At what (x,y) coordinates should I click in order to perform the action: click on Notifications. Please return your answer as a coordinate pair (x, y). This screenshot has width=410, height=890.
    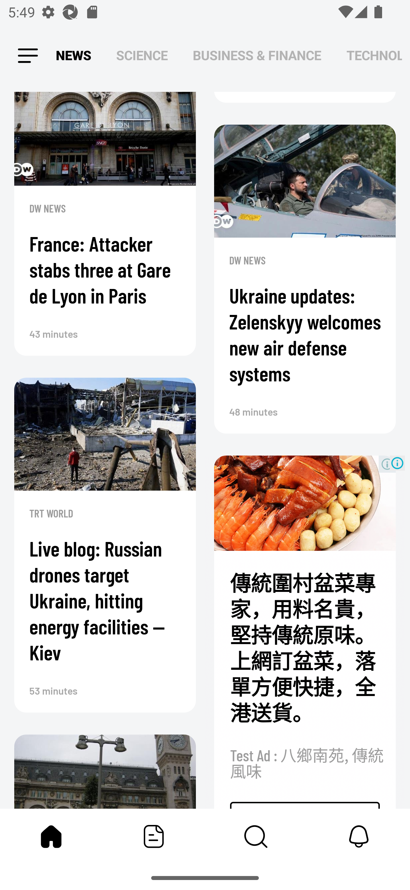
    Looking at the image, I should click on (359, 836).